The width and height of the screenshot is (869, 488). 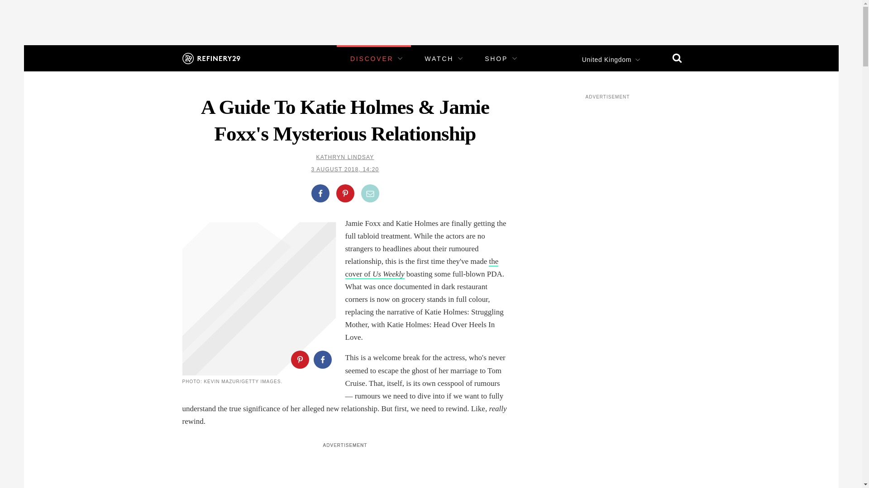 What do you see at coordinates (372, 59) in the screenshot?
I see `DISCOVER` at bounding box center [372, 59].